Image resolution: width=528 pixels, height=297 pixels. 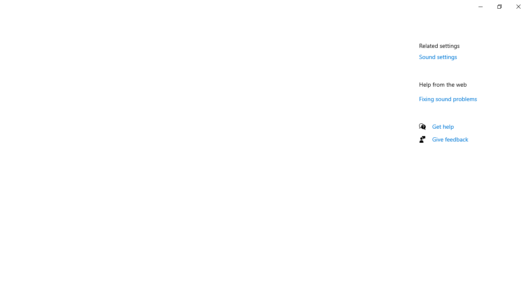 What do you see at coordinates (438, 57) in the screenshot?
I see `Sound settings` at bounding box center [438, 57].